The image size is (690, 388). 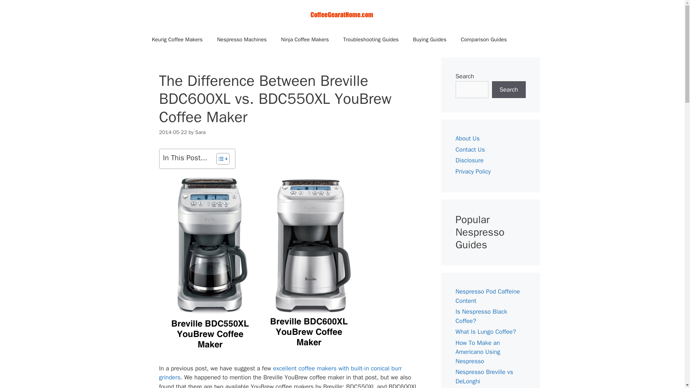 I want to click on View all posts by Sara, so click(x=201, y=132).